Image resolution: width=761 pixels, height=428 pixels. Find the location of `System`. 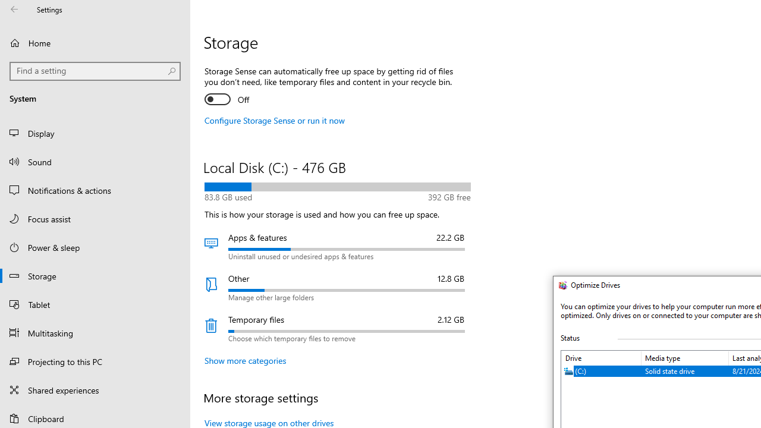

System is located at coordinates (560, 287).